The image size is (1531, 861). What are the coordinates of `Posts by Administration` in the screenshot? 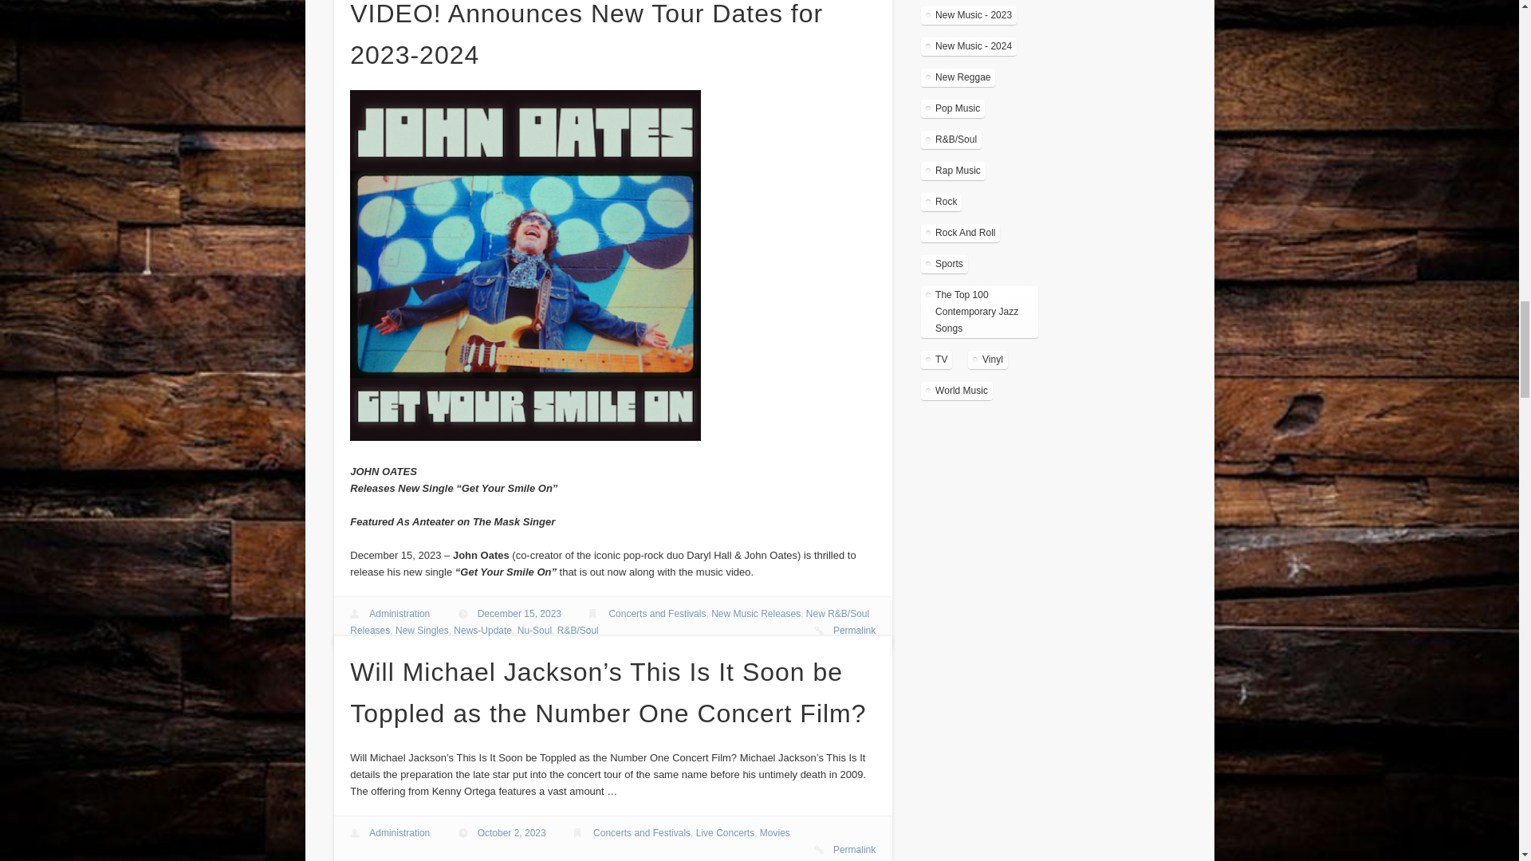 It's located at (399, 613).